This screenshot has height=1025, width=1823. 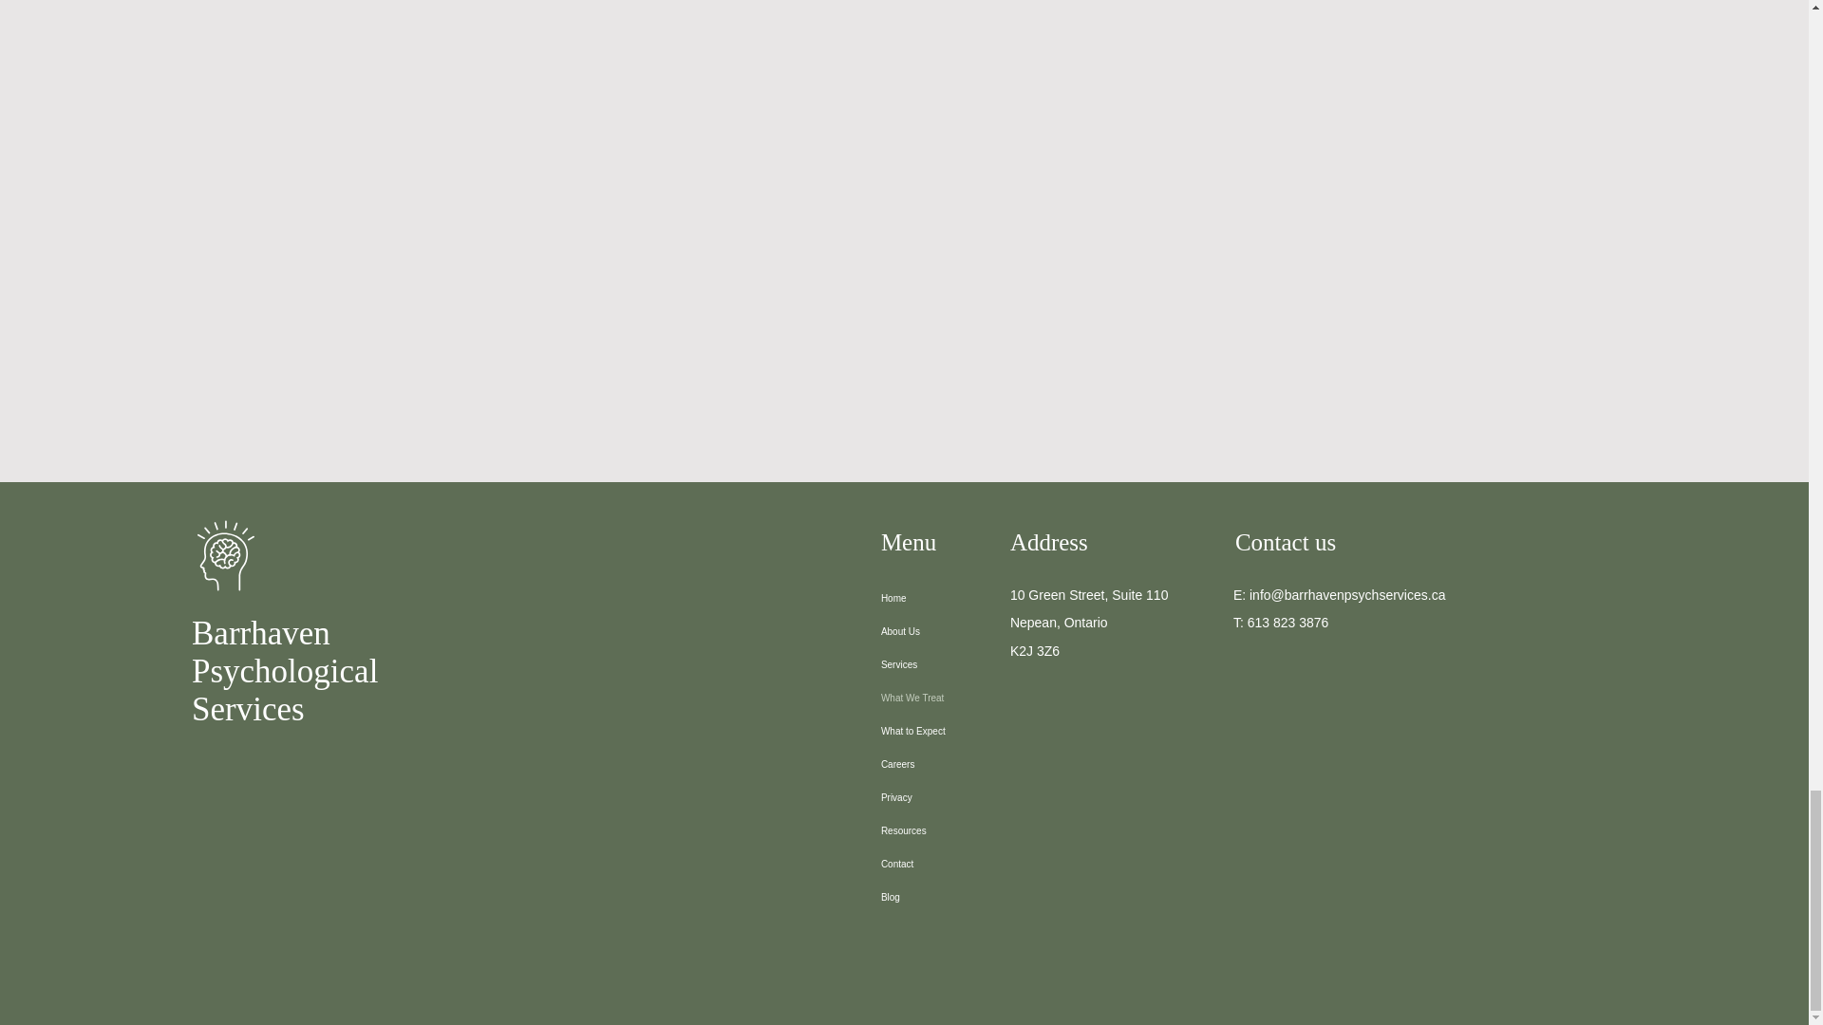 What do you see at coordinates (959, 830) in the screenshot?
I see `Careers` at bounding box center [959, 830].